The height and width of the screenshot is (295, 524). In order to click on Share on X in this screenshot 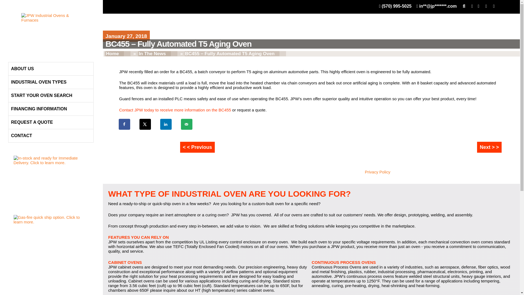, I will do `click(145, 124)`.